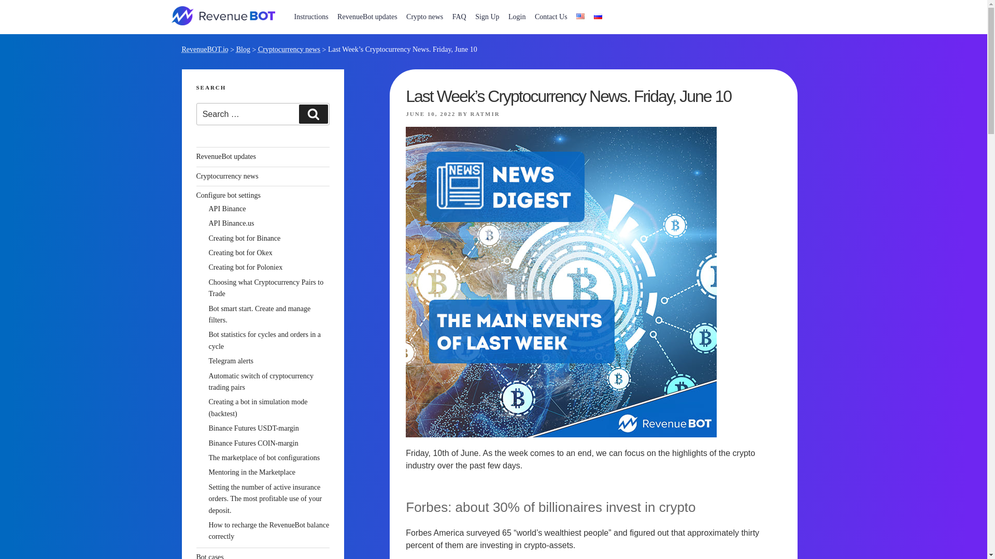 The width and height of the screenshot is (995, 559). I want to click on FAQ, so click(459, 17).